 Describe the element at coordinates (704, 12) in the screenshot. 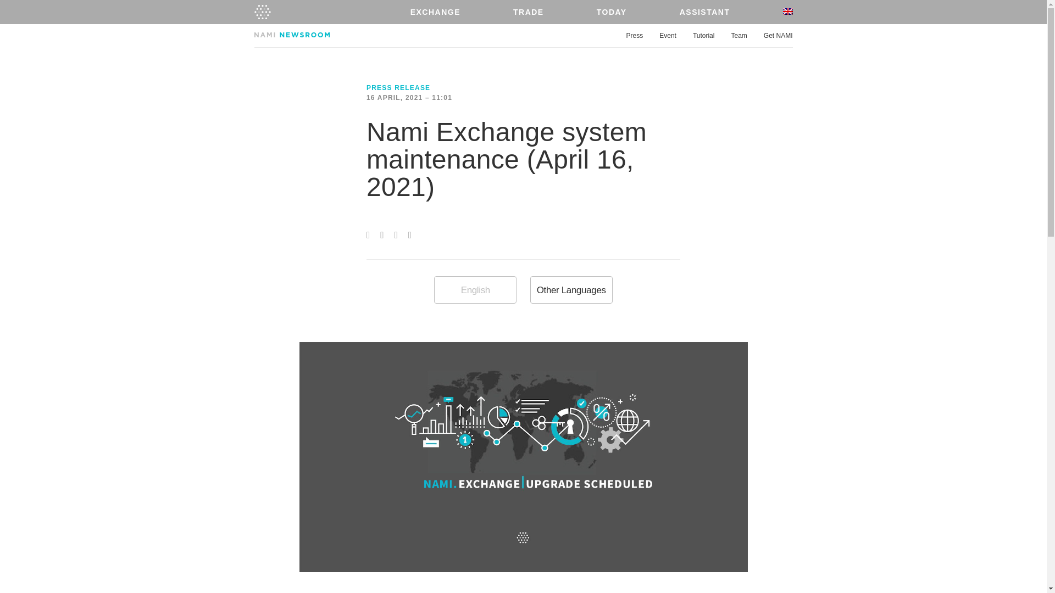

I see `ASSISTANT` at that location.